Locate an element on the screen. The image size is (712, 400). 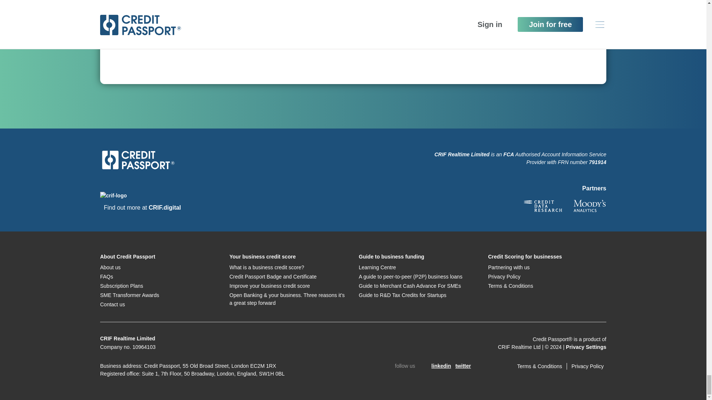
SME Transformer Awards is located at coordinates (129, 295).